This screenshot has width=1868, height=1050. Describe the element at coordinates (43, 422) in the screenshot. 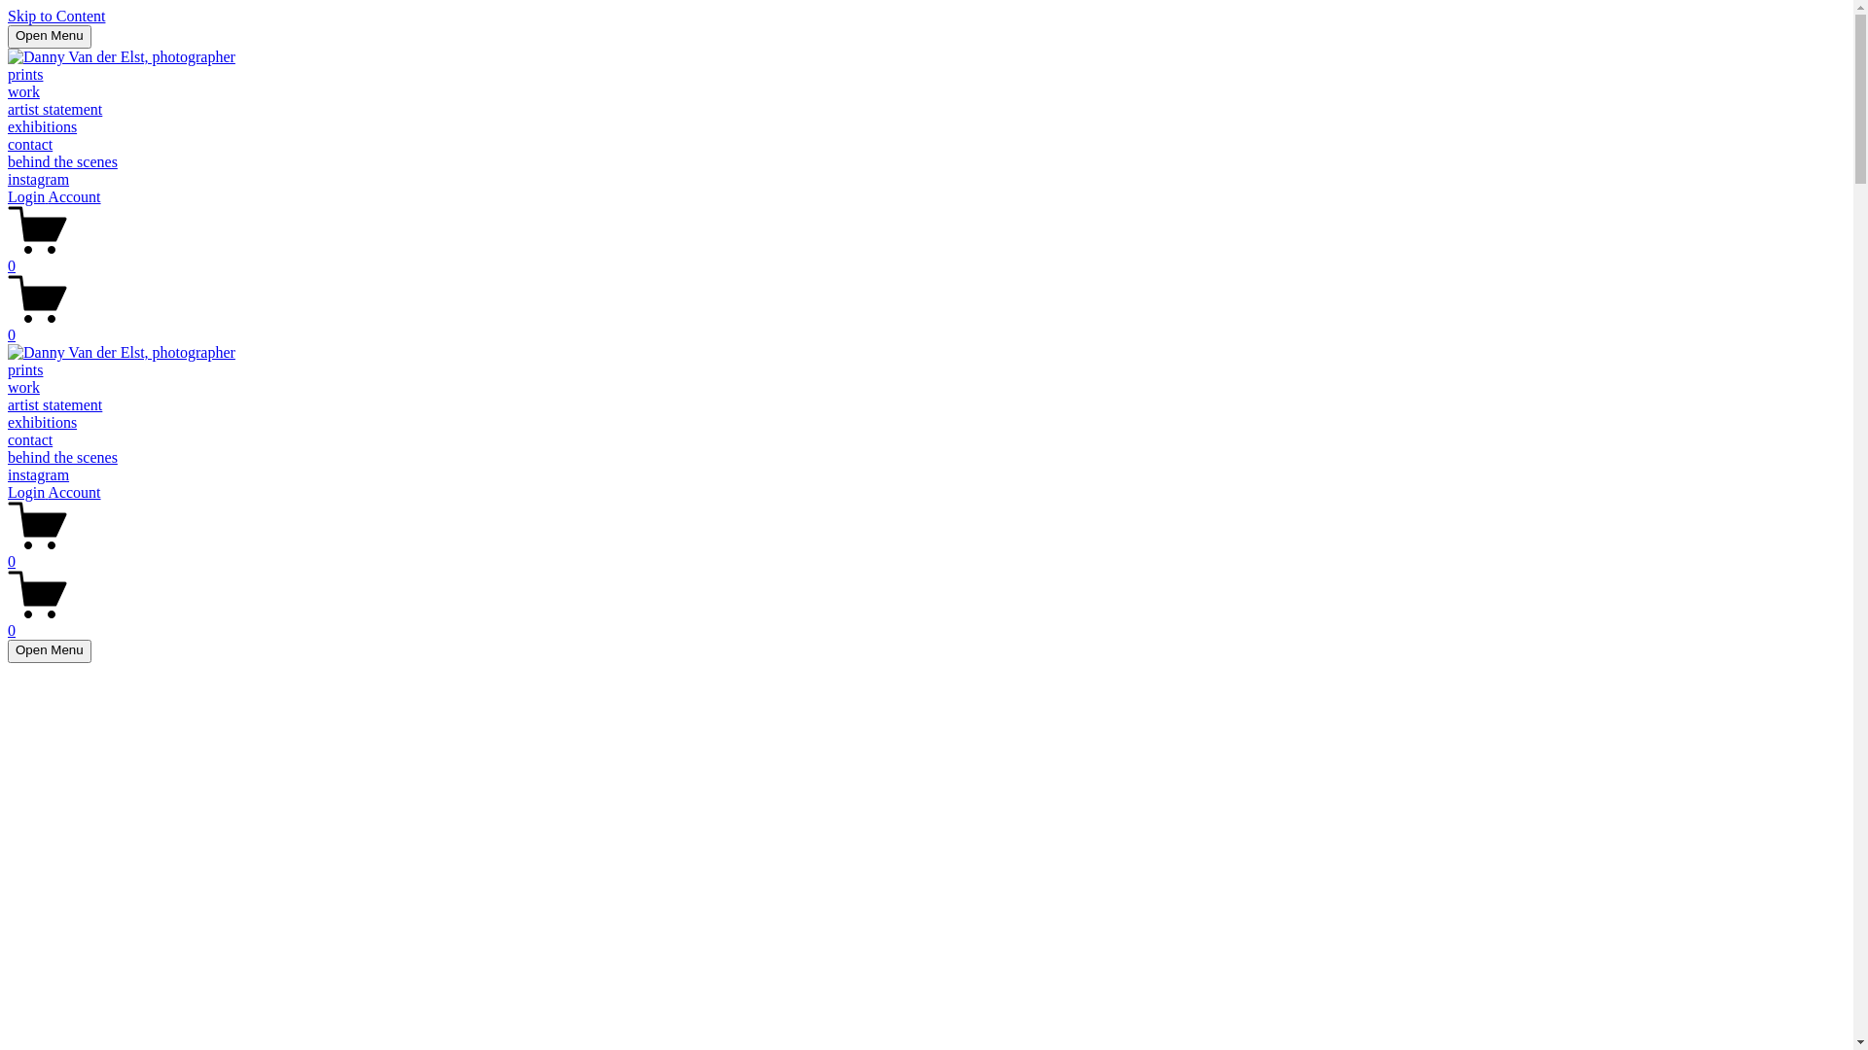

I see `exhibitions` at that location.